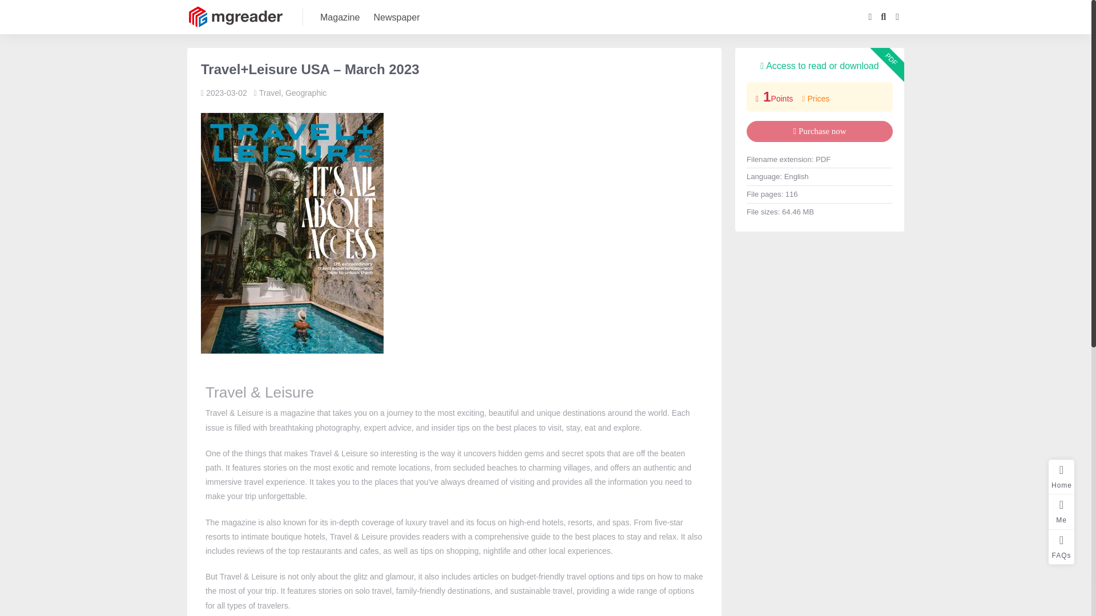  What do you see at coordinates (396, 17) in the screenshot?
I see `Newspaper` at bounding box center [396, 17].